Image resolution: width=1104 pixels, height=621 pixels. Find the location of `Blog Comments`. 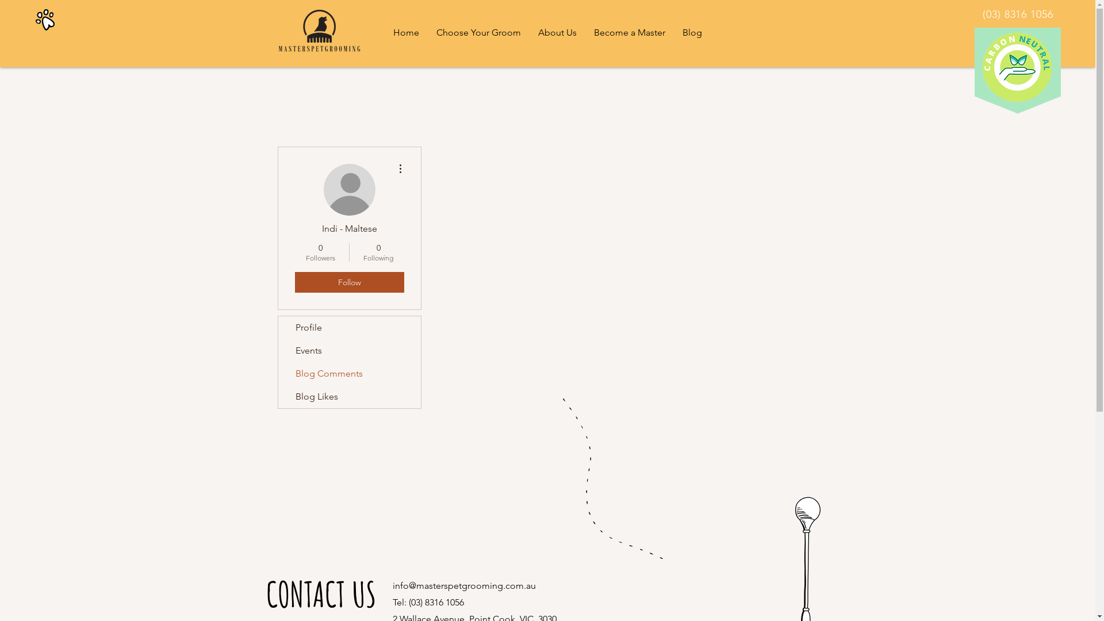

Blog Comments is located at coordinates (350, 374).